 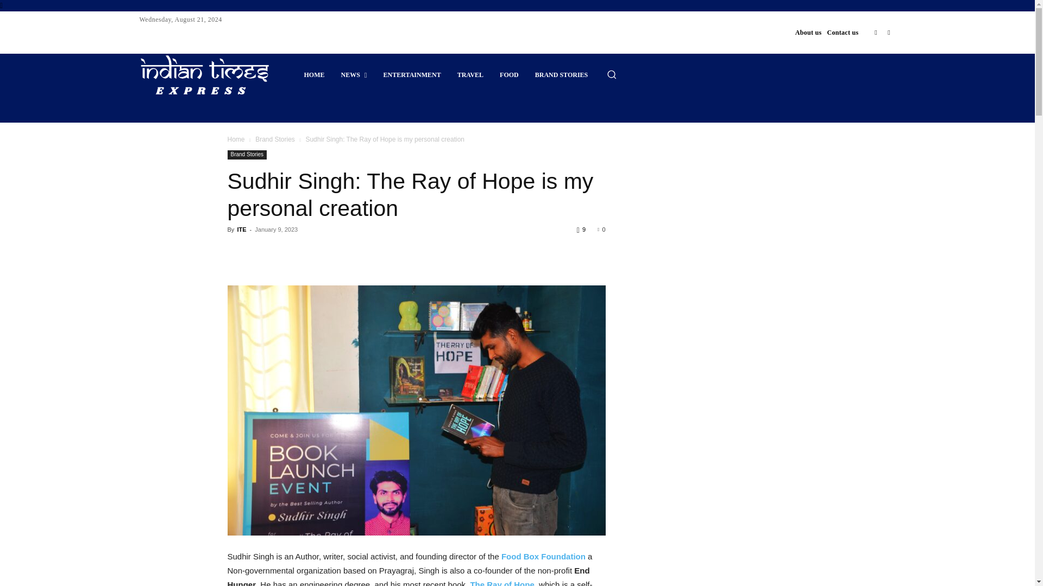 What do you see at coordinates (889, 33) in the screenshot?
I see `Instagram` at bounding box center [889, 33].